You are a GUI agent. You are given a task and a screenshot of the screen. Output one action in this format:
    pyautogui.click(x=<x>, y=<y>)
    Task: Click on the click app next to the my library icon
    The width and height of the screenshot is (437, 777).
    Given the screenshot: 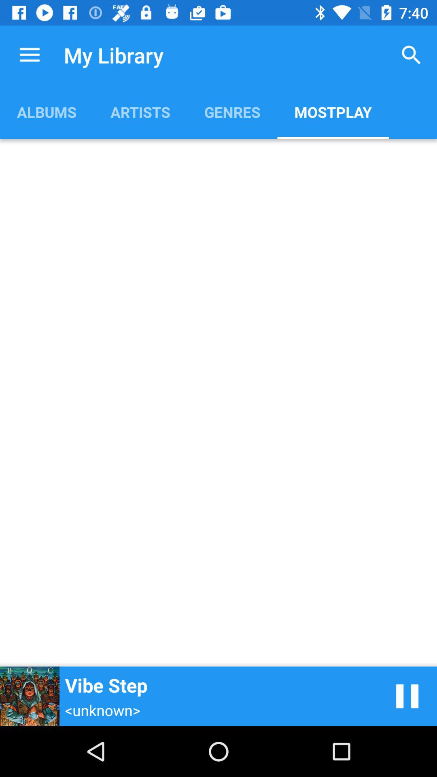 What is the action you would take?
    pyautogui.click(x=30, y=55)
    